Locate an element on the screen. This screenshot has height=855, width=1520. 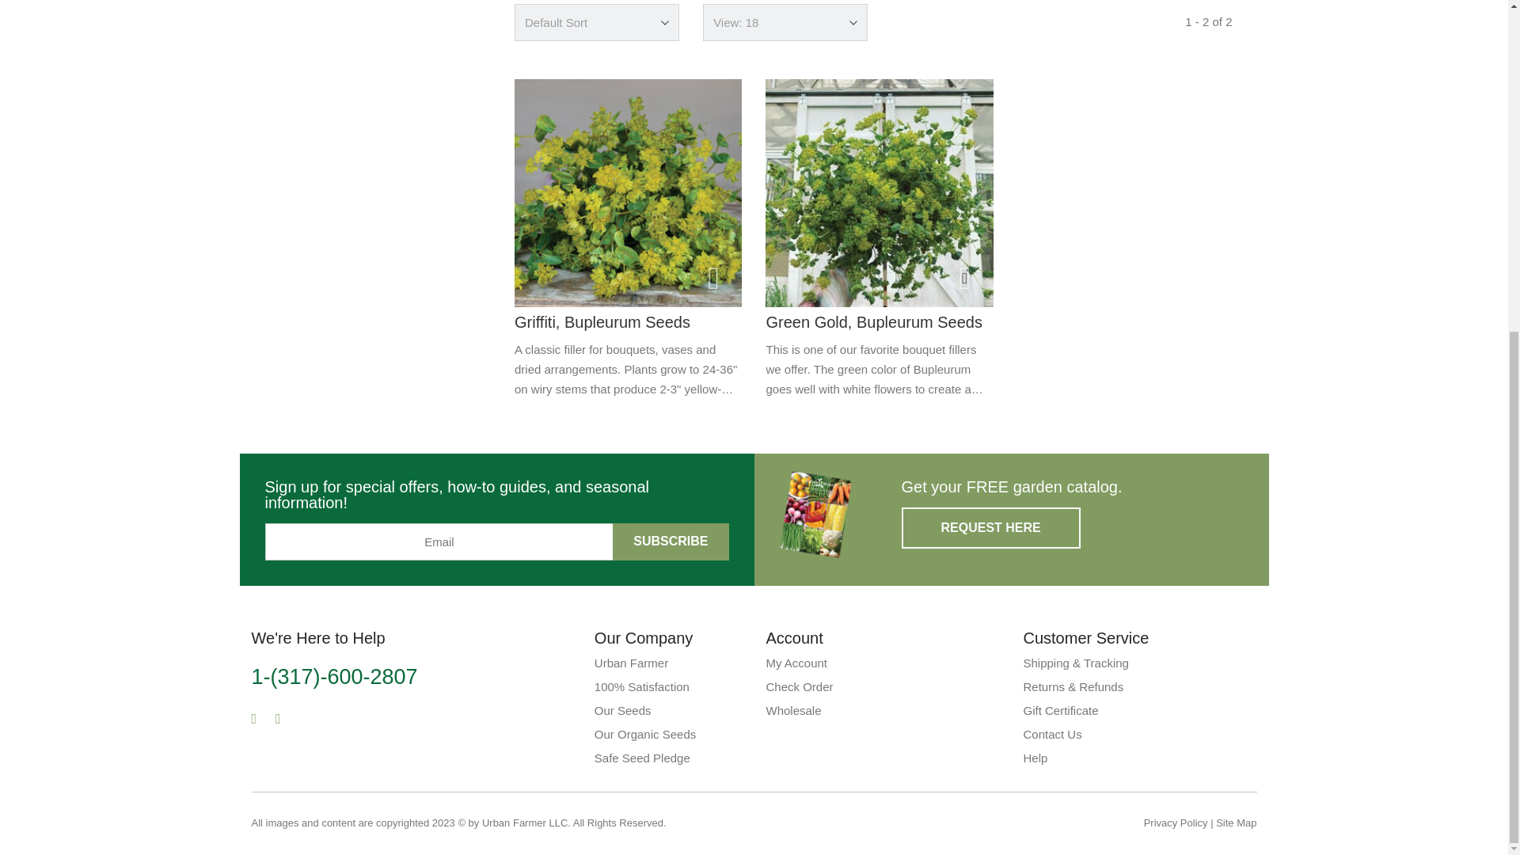
Go to Help is located at coordinates (1060, 710).